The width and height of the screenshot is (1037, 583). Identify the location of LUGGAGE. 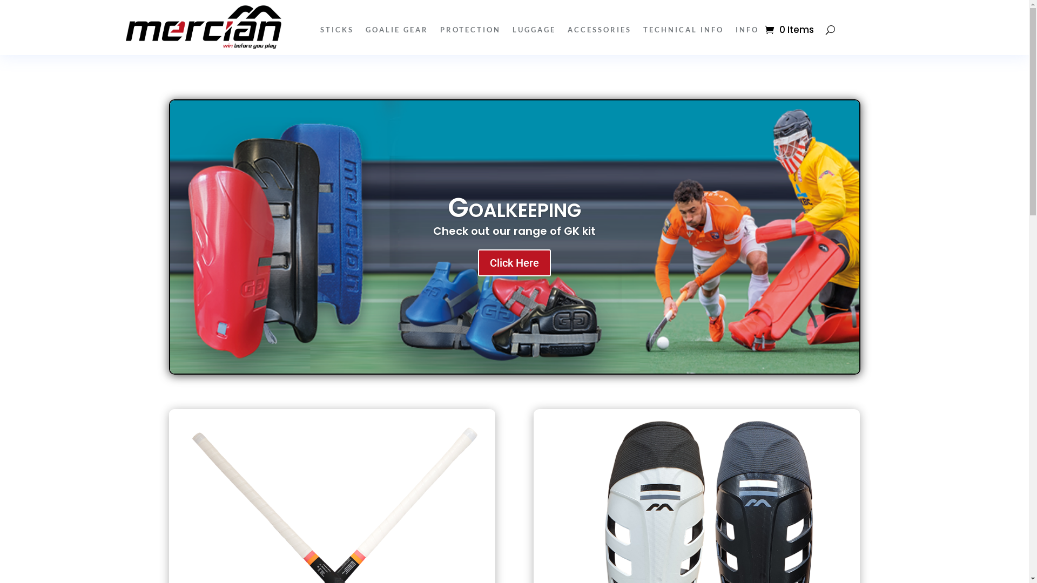
(534, 32).